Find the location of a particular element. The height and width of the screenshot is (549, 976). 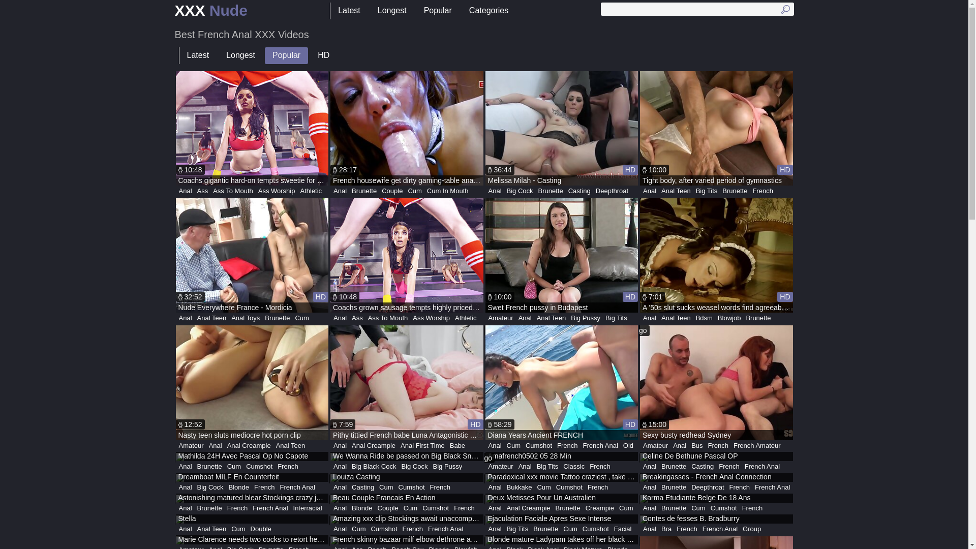

French is located at coordinates (729, 467).